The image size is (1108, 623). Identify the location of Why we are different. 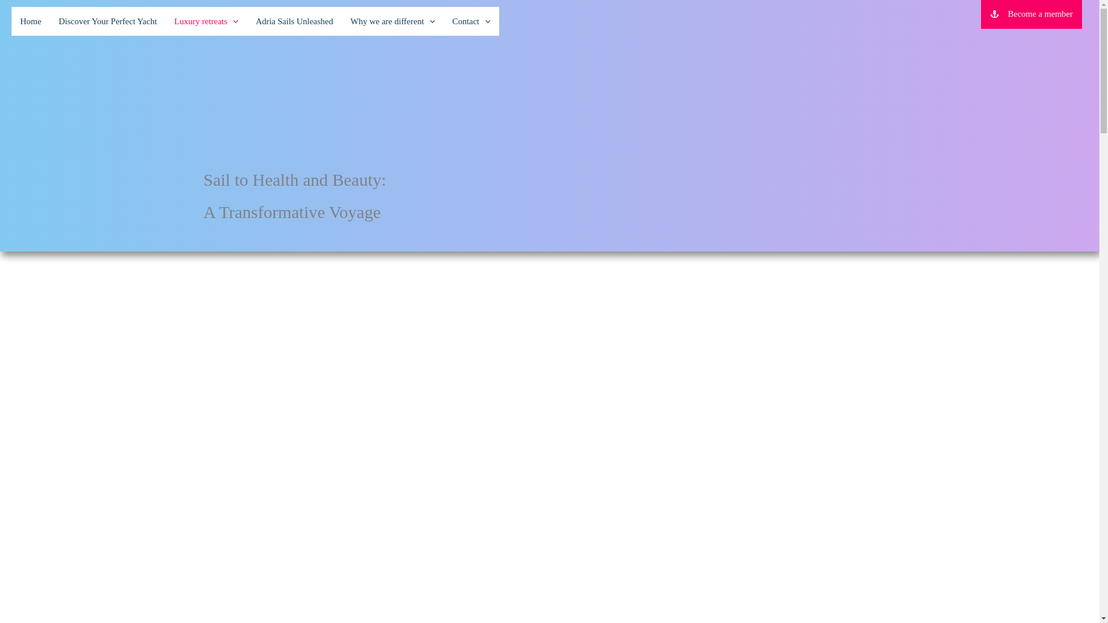
(392, 21).